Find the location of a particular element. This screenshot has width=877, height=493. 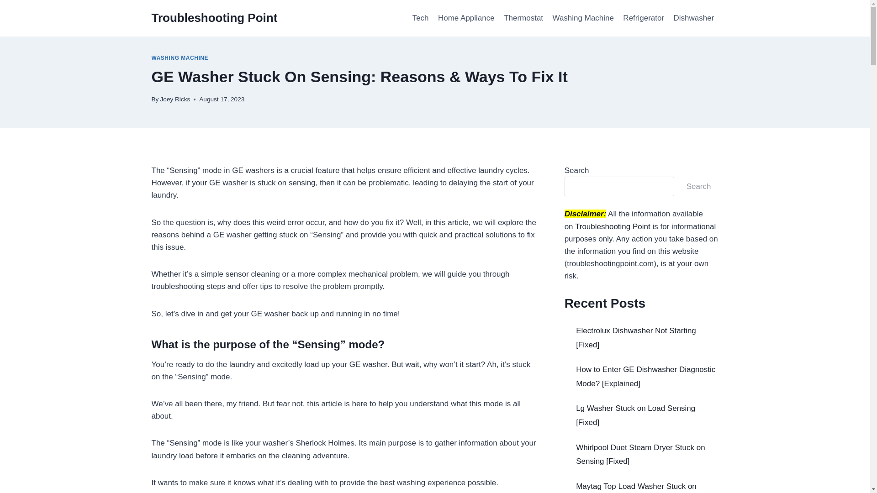

Refrigerator is located at coordinates (643, 18).